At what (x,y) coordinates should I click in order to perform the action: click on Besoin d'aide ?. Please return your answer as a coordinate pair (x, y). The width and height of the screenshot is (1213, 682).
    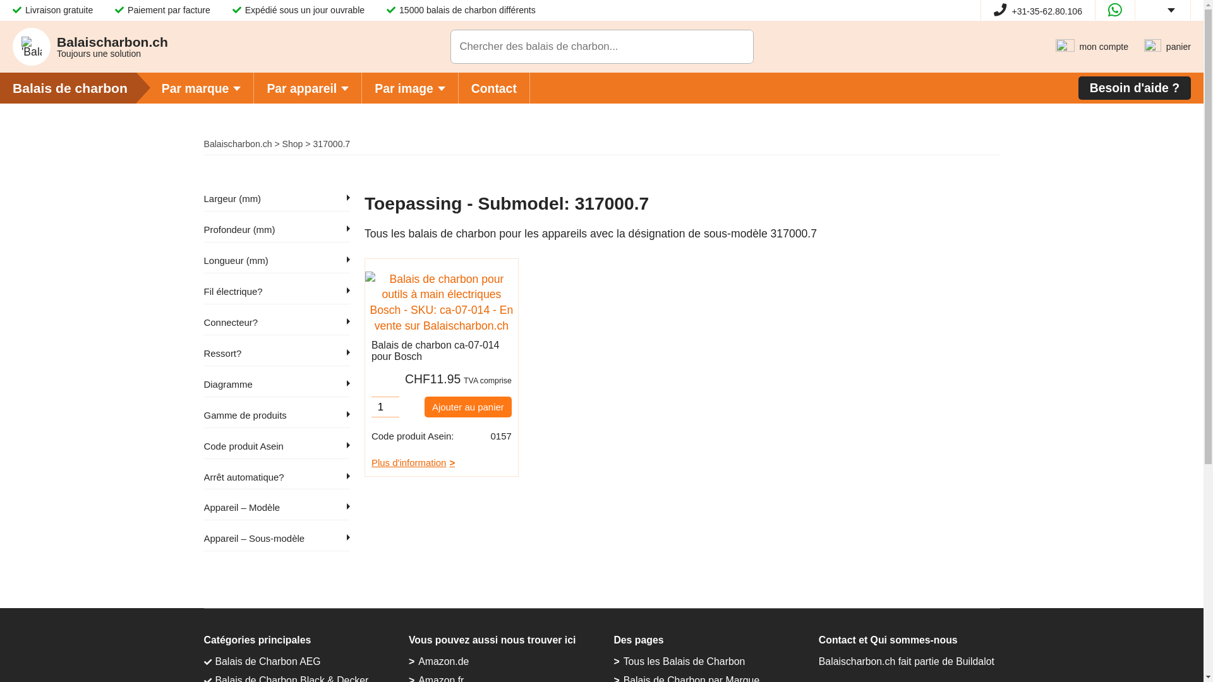
    Looking at the image, I should click on (1135, 88).